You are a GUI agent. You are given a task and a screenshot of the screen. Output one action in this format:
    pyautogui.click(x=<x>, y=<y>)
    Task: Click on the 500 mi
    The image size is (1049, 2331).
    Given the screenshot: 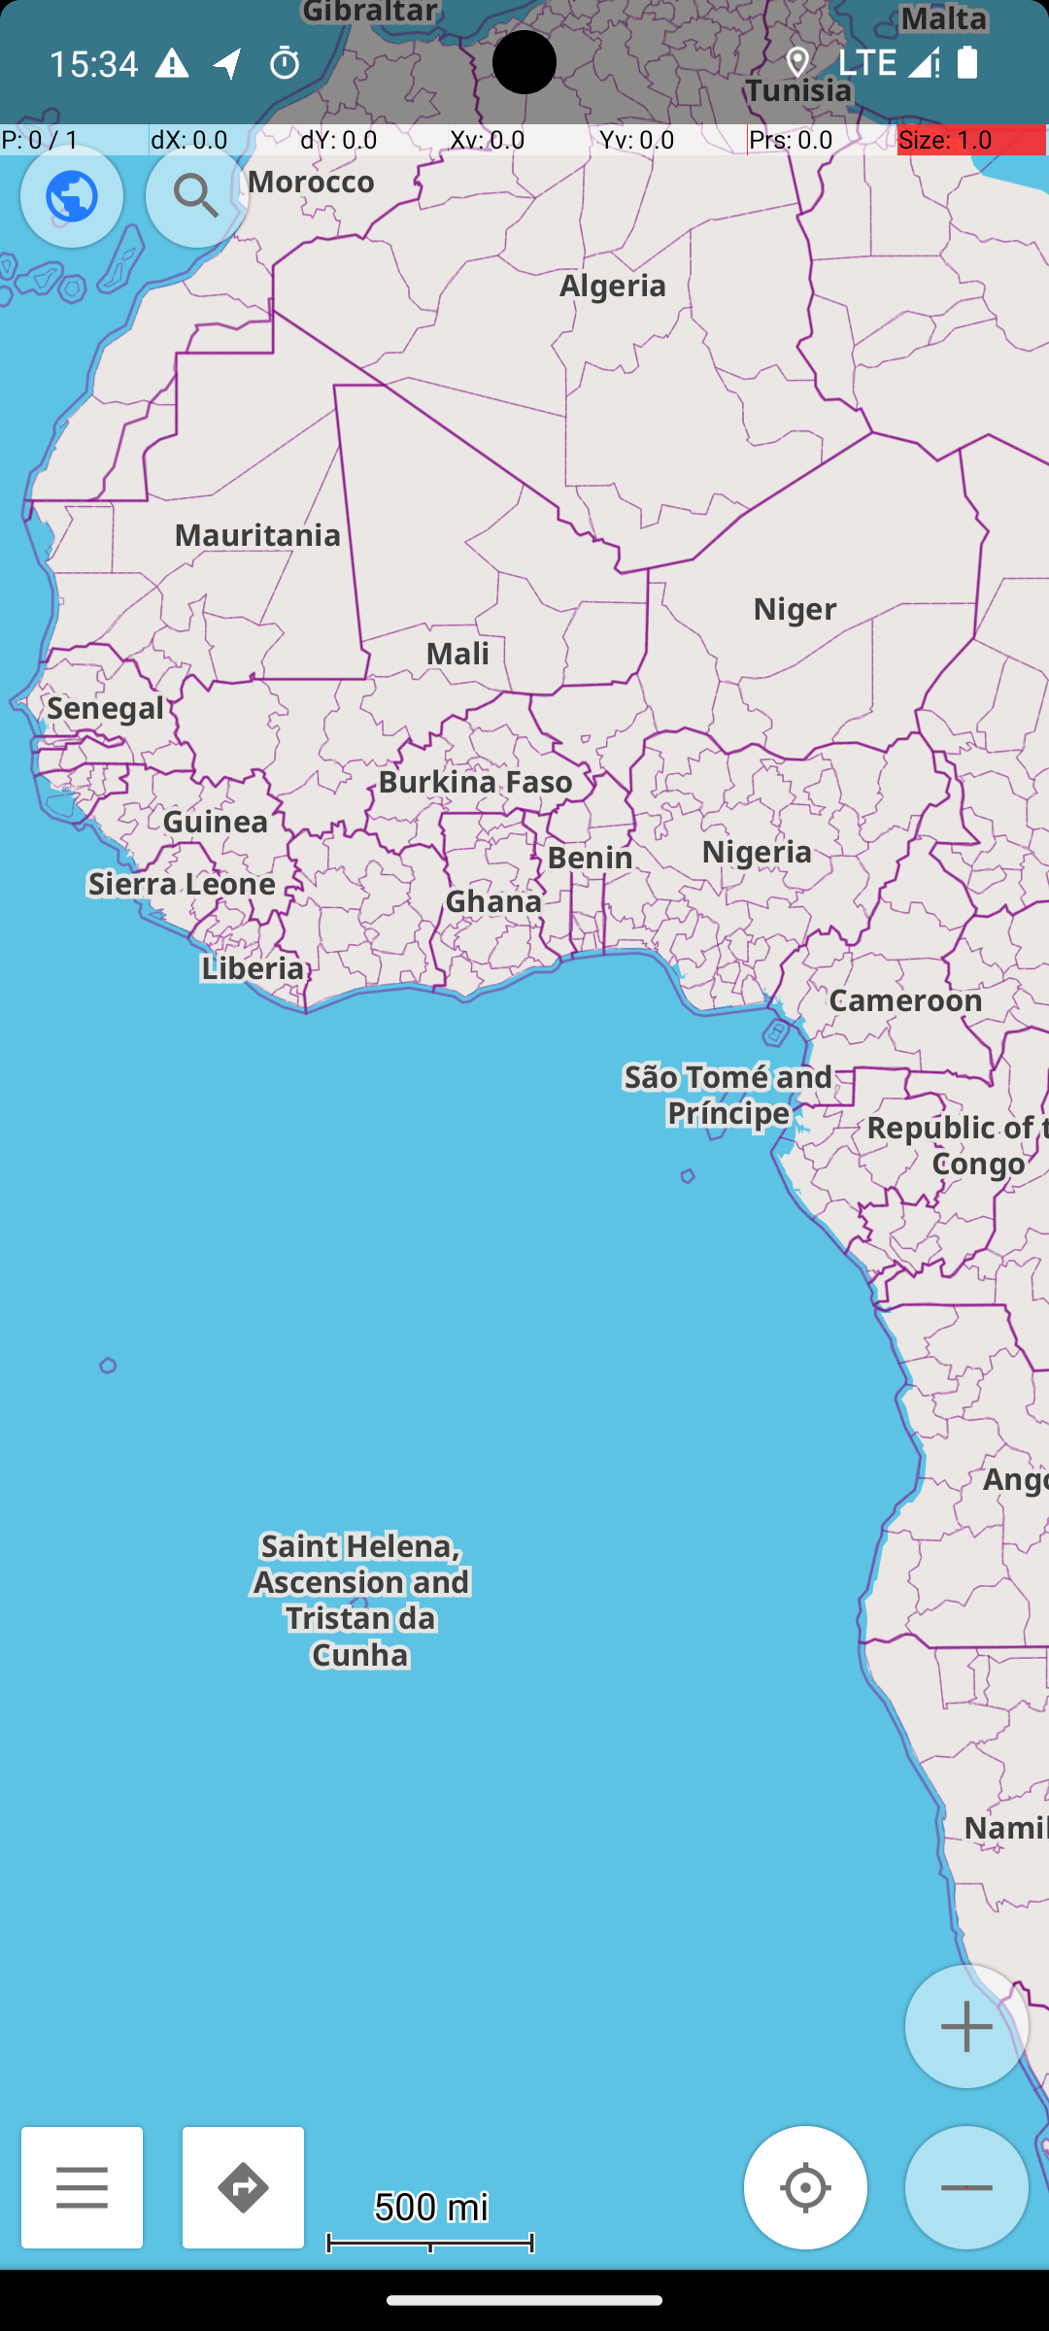 What is the action you would take?
    pyautogui.click(x=430, y=2205)
    